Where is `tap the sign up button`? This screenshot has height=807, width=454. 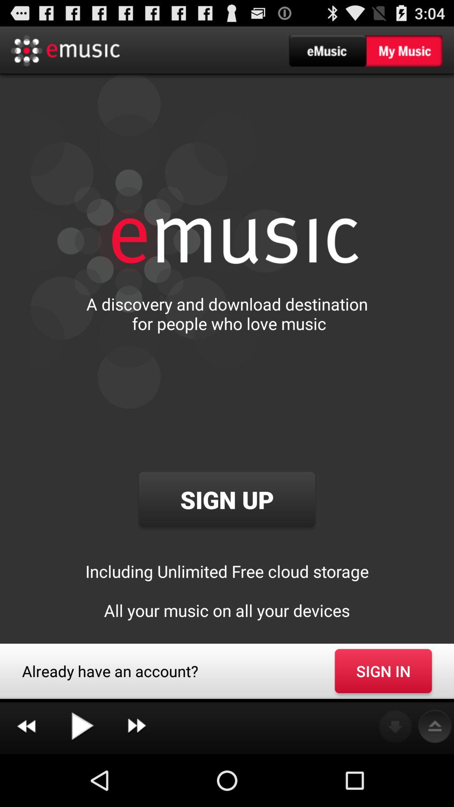
tap the sign up button is located at coordinates (227, 499).